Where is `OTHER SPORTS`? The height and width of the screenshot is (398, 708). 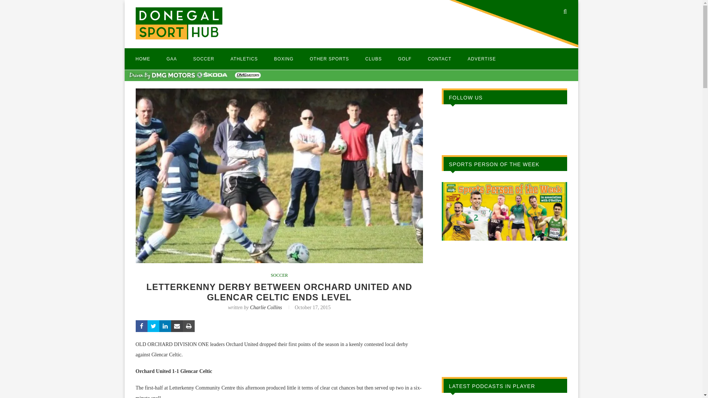 OTHER SPORTS is located at coordinates (329, 59).